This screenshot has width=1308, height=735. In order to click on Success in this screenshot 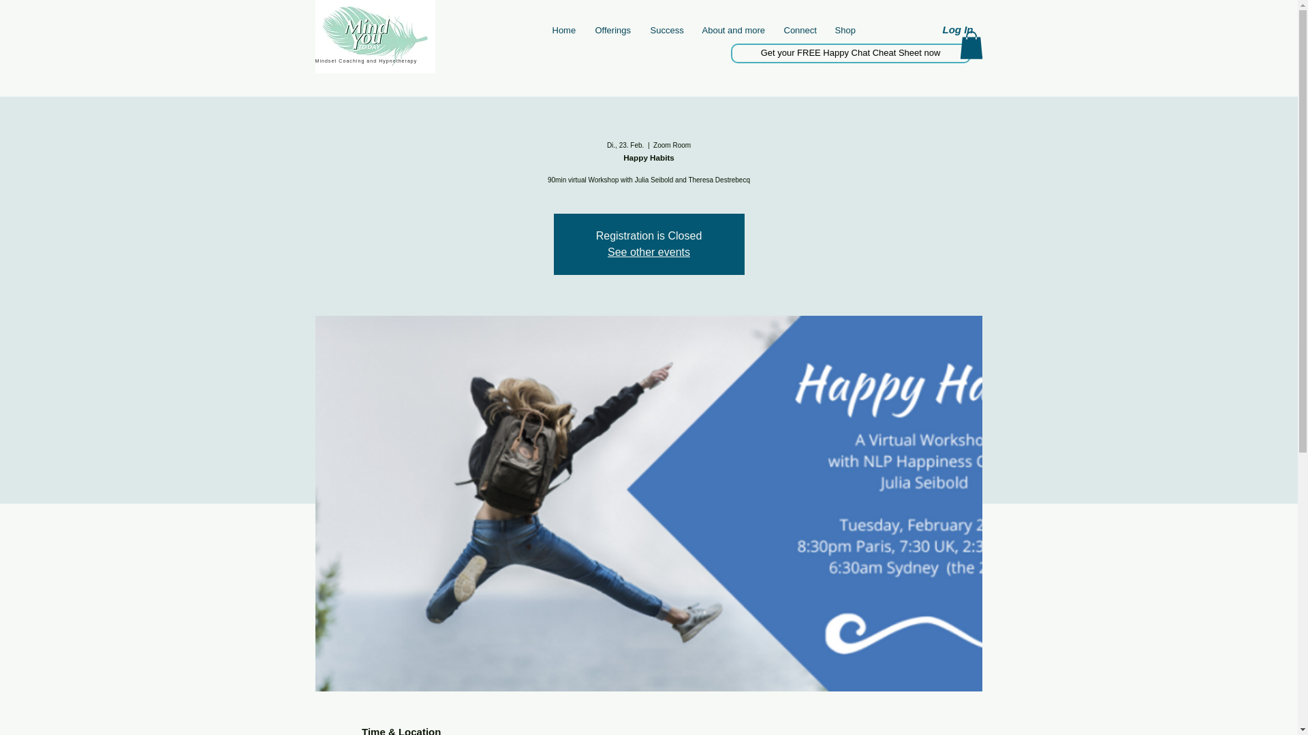, I will do `click(666, 30)`.